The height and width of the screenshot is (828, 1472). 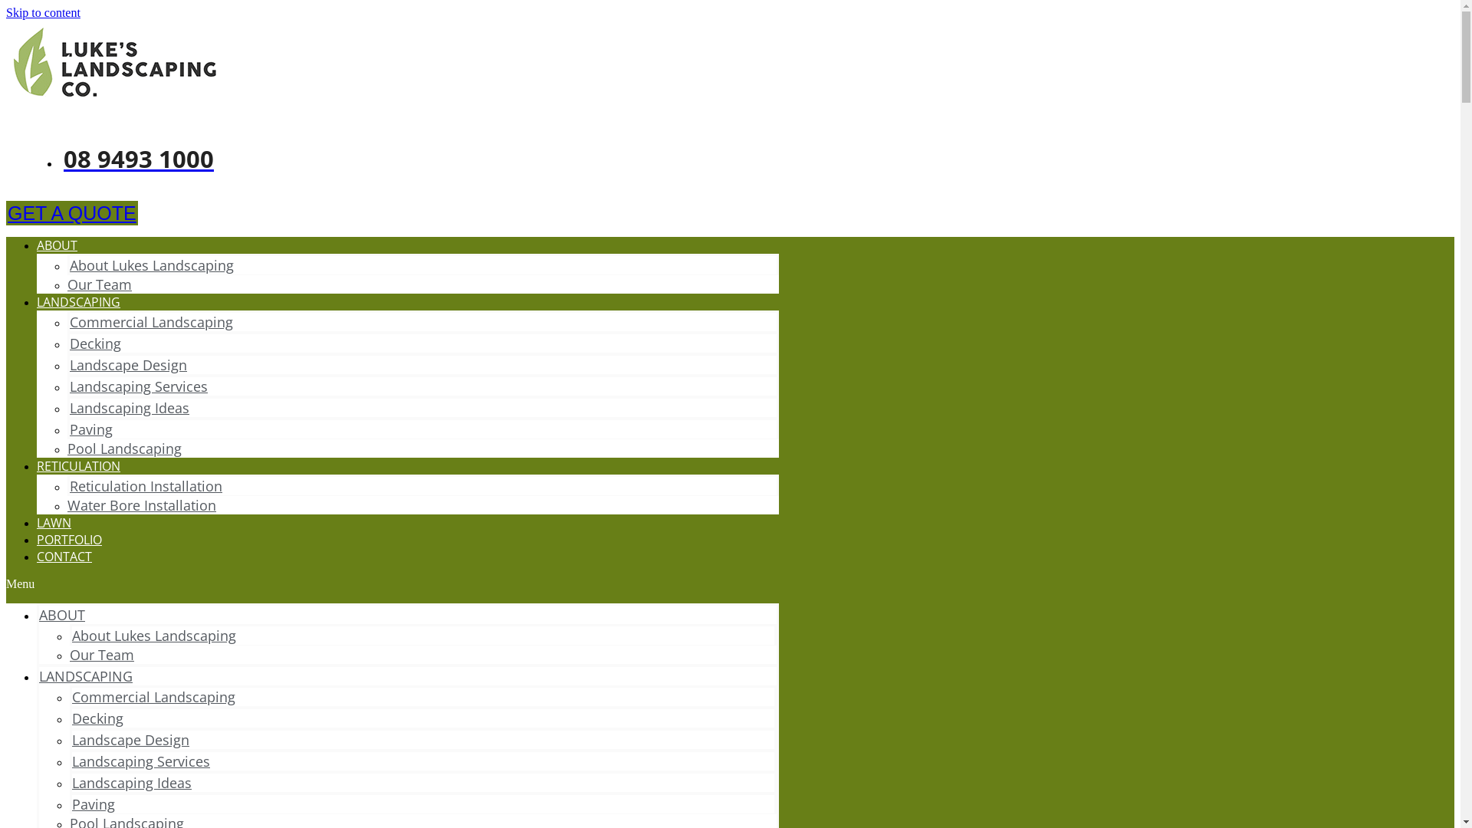 I want to click on Landscape Design, so click(x=129, y=365).